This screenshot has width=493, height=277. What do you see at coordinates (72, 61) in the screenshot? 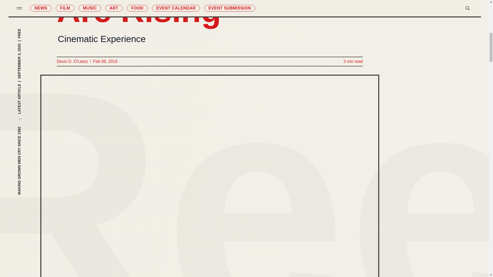
I see `Devin D. O'Leary` at bounding box center [72, 61].